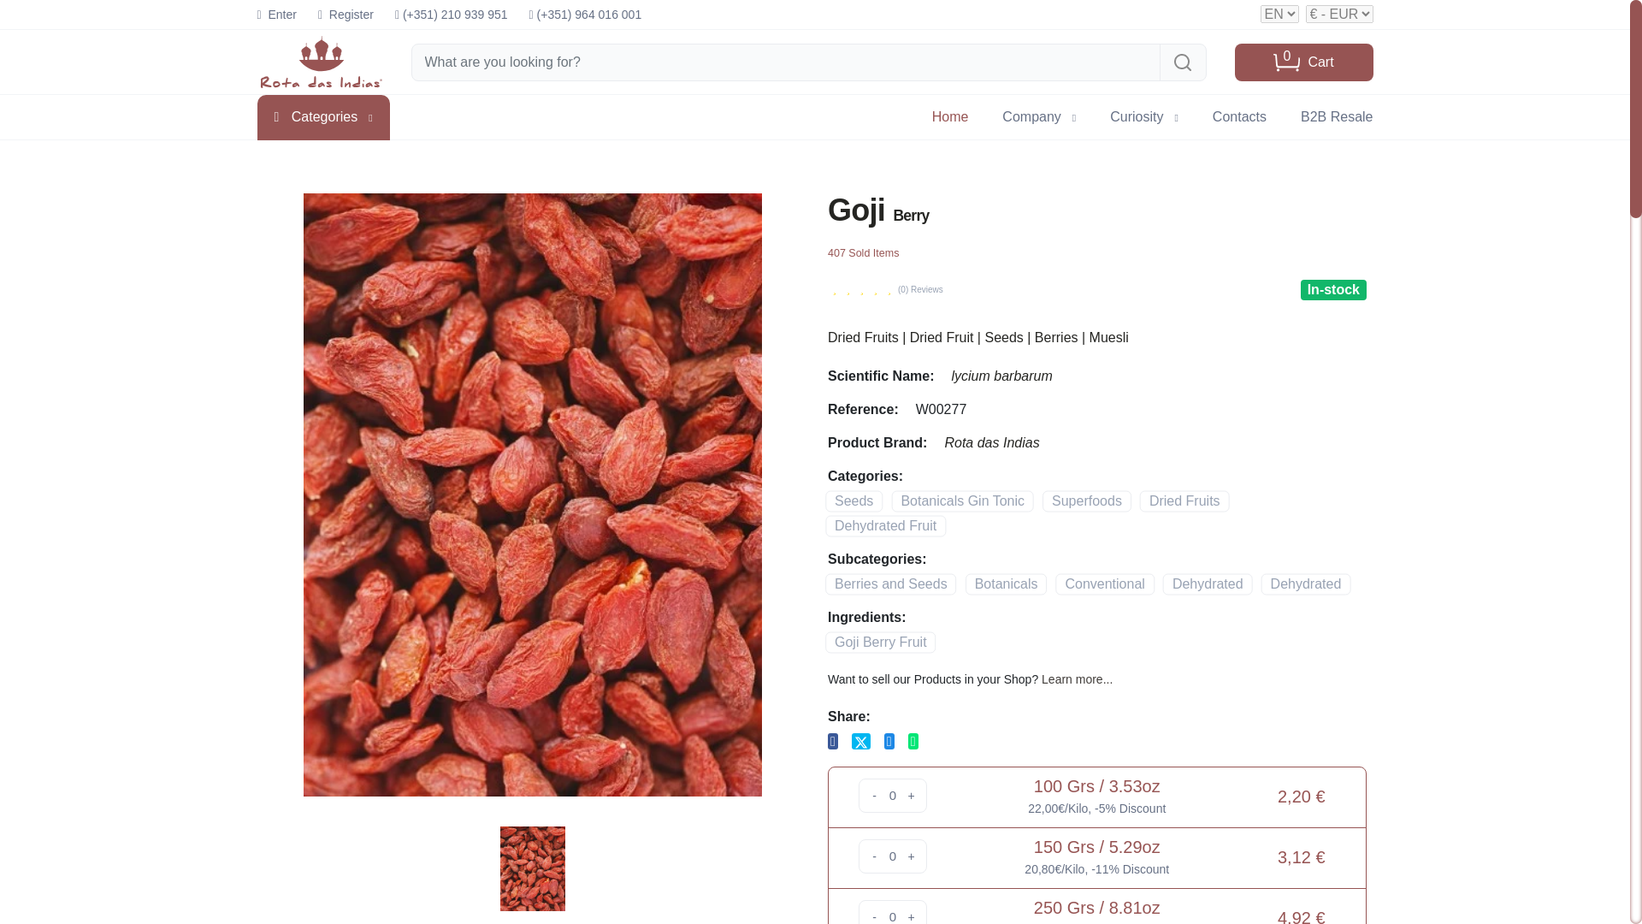  Describe the element at coordinates (322, 118) in the screenshot. I see `Categories` at that location.